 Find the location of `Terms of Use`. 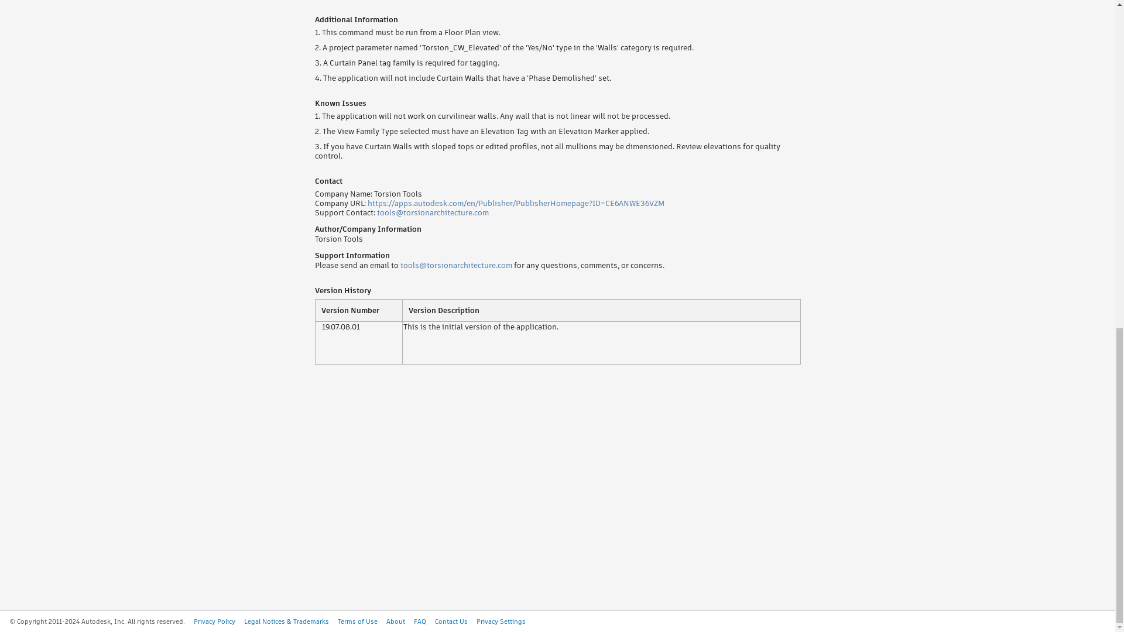

Terms of Use is located at coordinates (358, 621).